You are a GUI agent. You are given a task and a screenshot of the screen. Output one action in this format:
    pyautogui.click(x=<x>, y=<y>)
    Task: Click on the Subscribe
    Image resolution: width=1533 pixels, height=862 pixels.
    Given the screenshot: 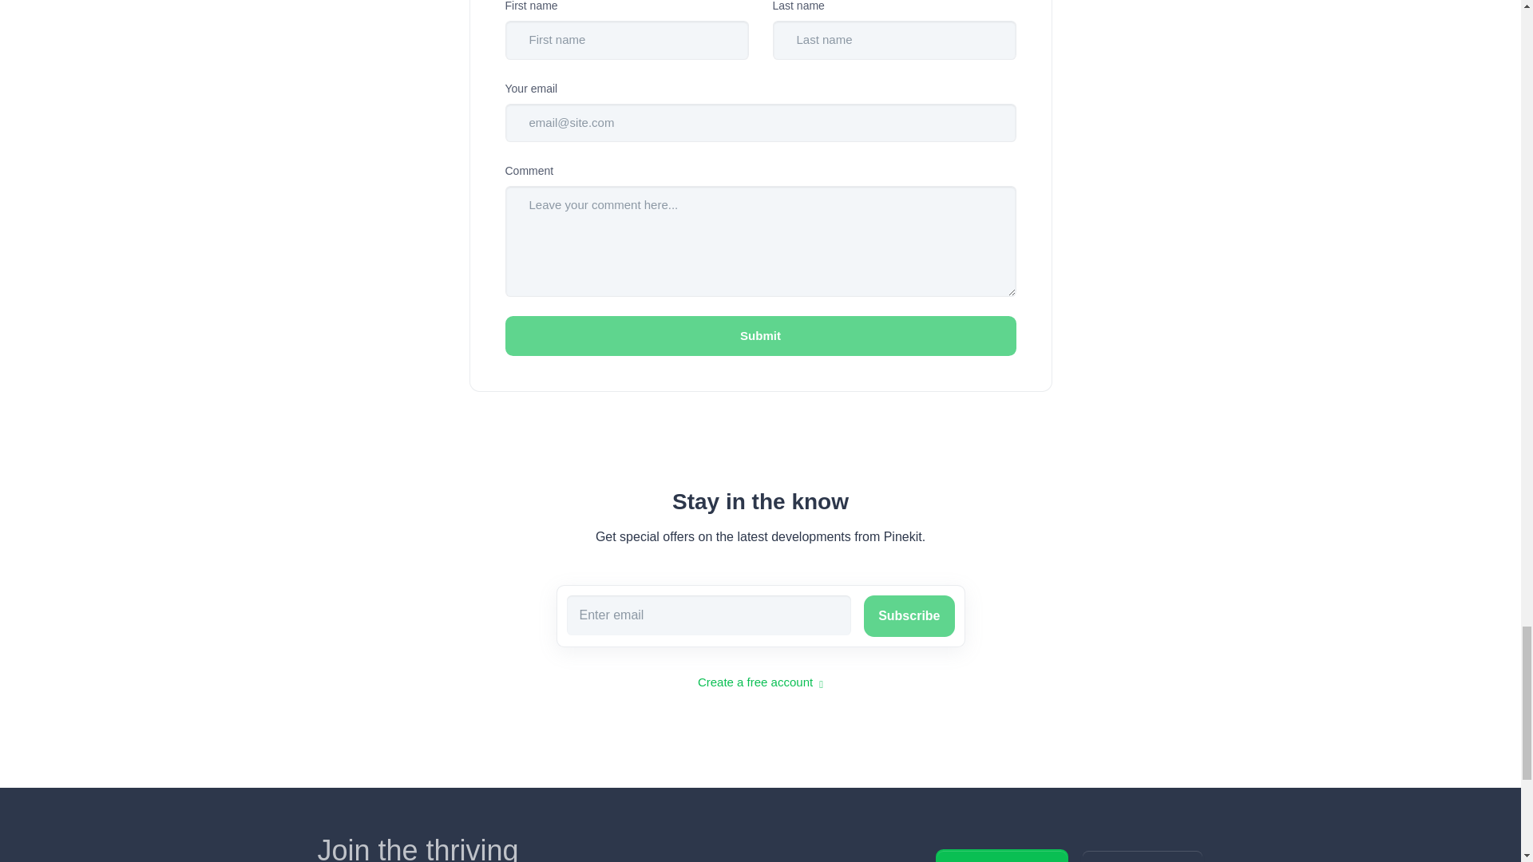 What is the action you would take?
    pyautogui.click(x=909, y=616)
    